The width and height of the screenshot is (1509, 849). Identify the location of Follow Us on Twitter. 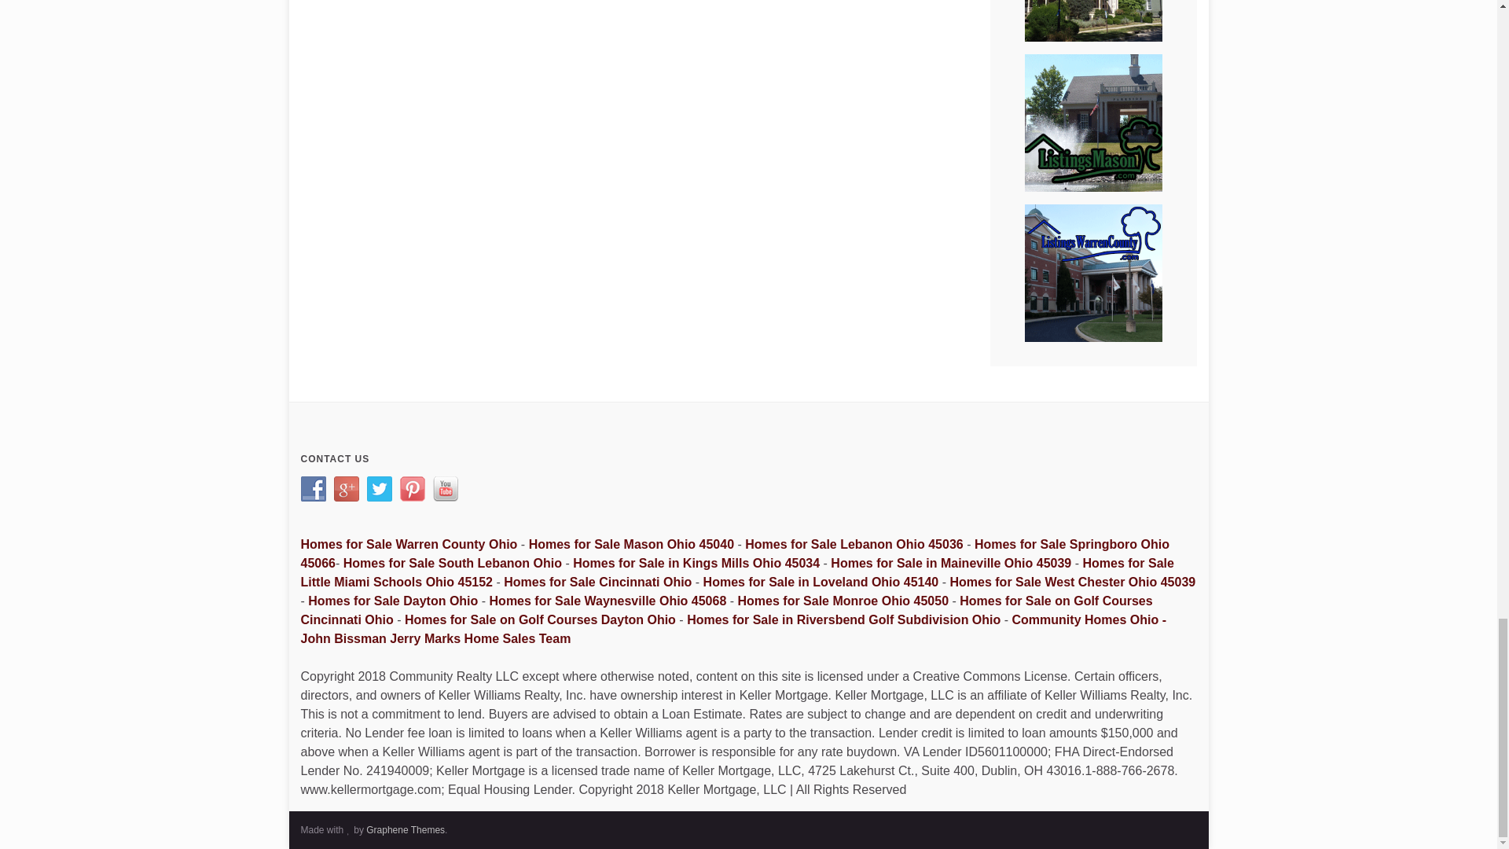
(379, 489).